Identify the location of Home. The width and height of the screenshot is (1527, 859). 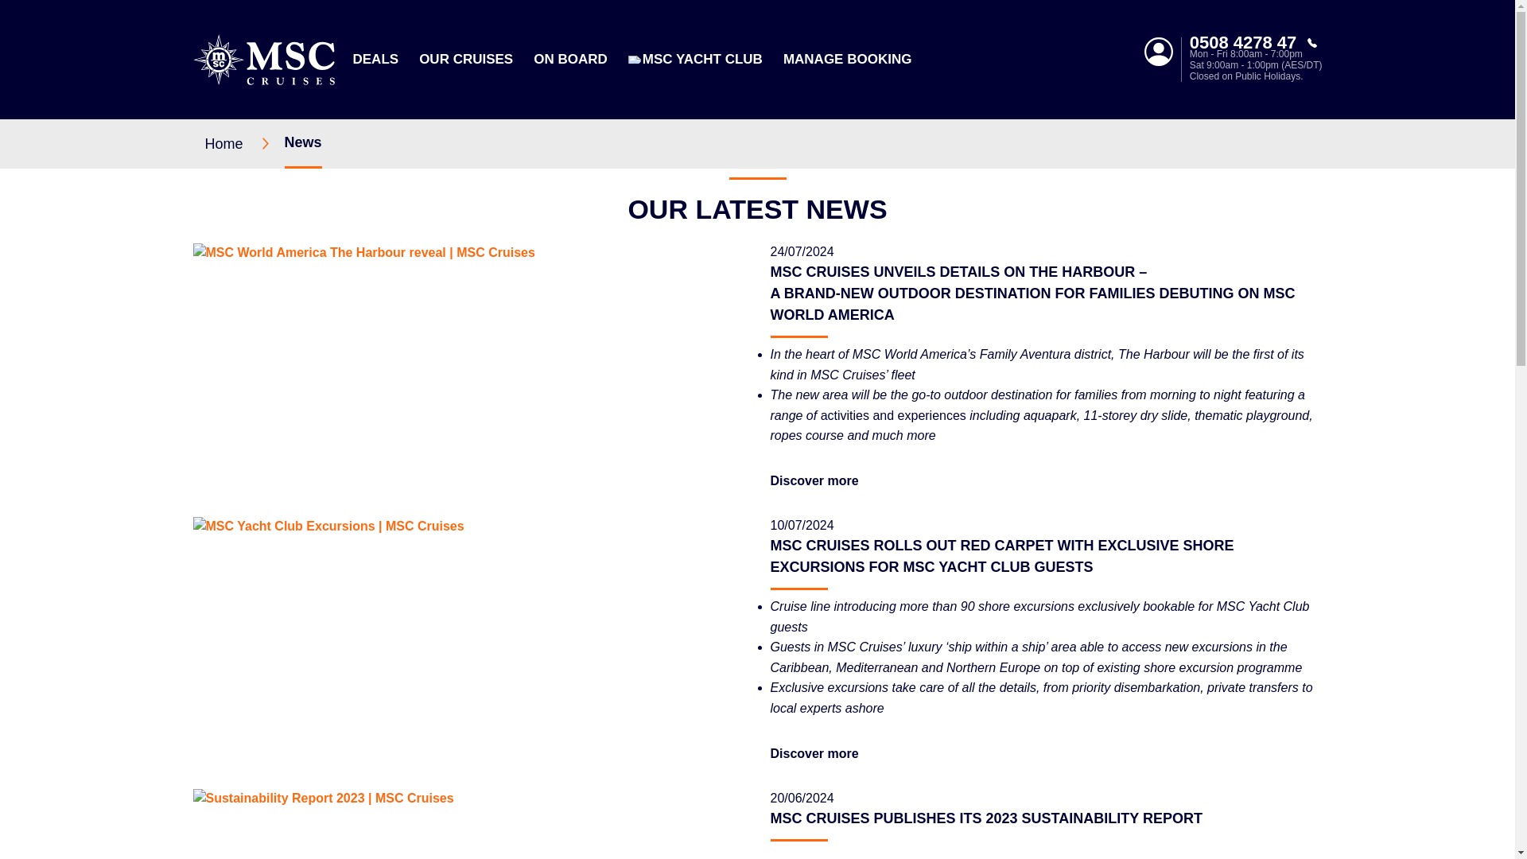
(244, 143).